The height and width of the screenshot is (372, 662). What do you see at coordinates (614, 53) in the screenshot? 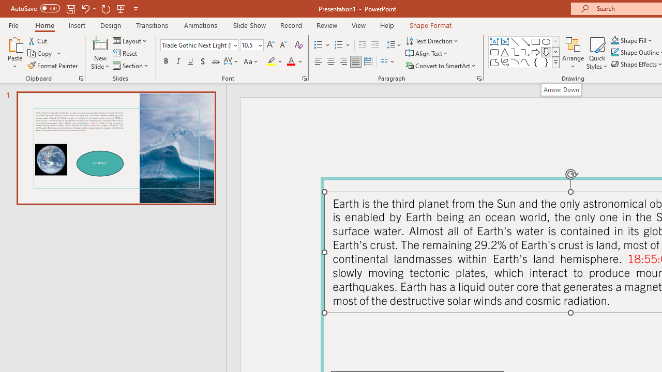
I see `Shape Outline Teal, Accent 1` at bounding box center [614, 53].